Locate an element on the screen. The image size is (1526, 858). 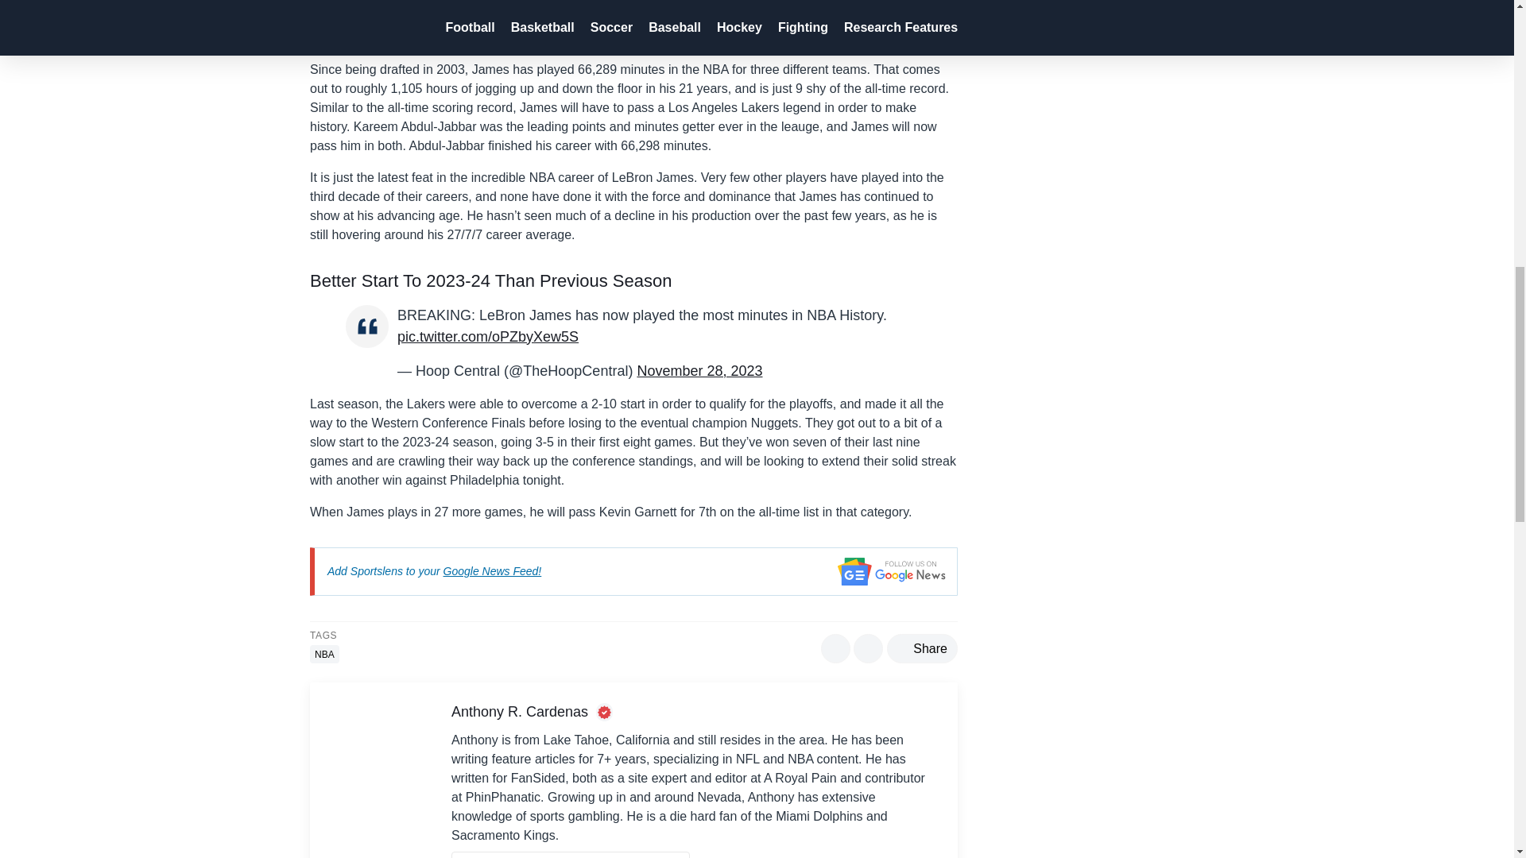
November 28, 2023 is located at coordinates (579, 37).